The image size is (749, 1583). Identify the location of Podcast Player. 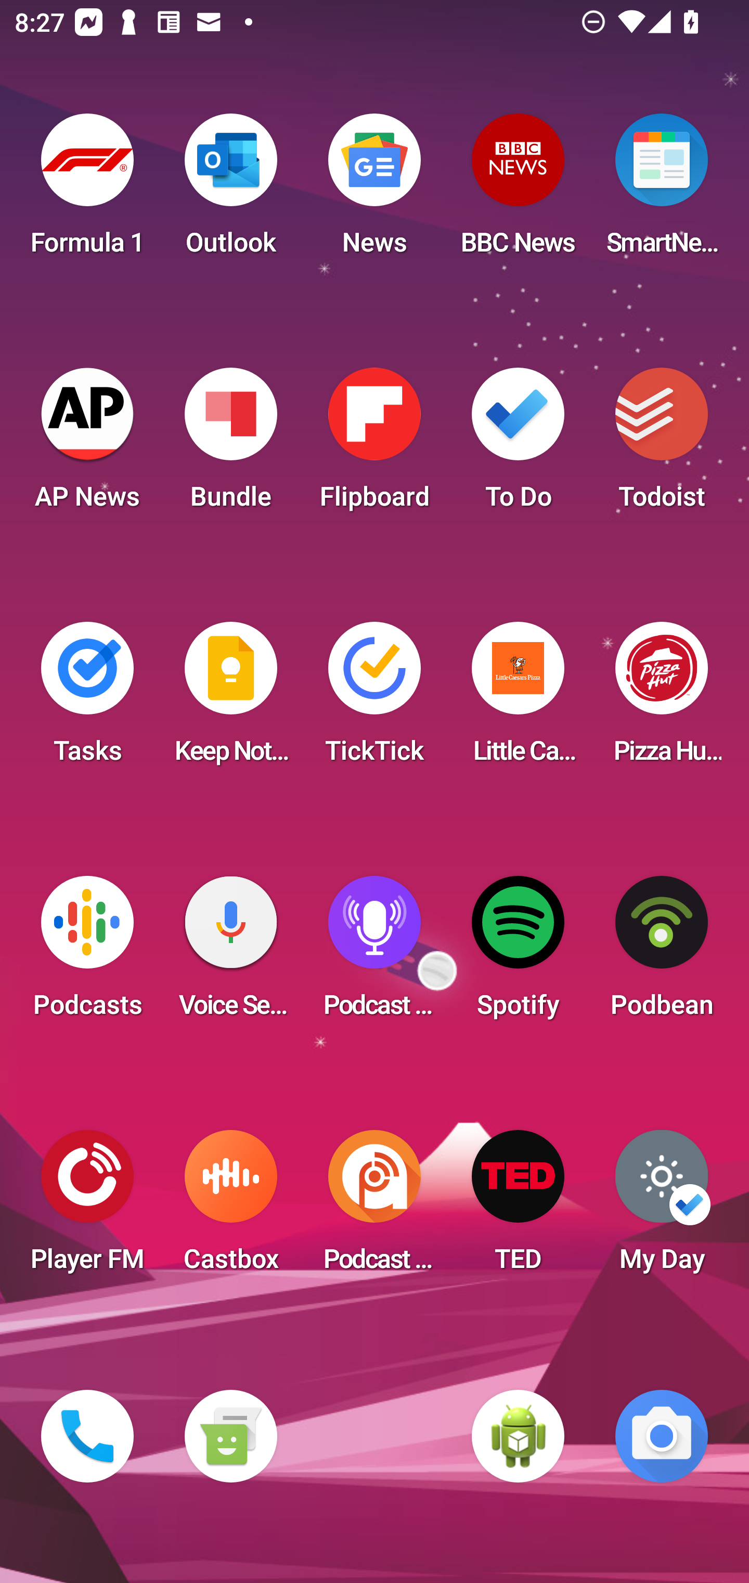
(374, 953).